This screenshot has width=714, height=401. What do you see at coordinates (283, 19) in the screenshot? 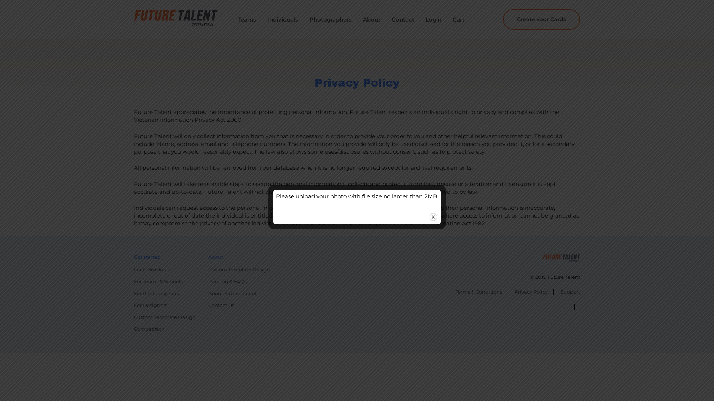
I see `Individuals` at bounding box center [283, 19].